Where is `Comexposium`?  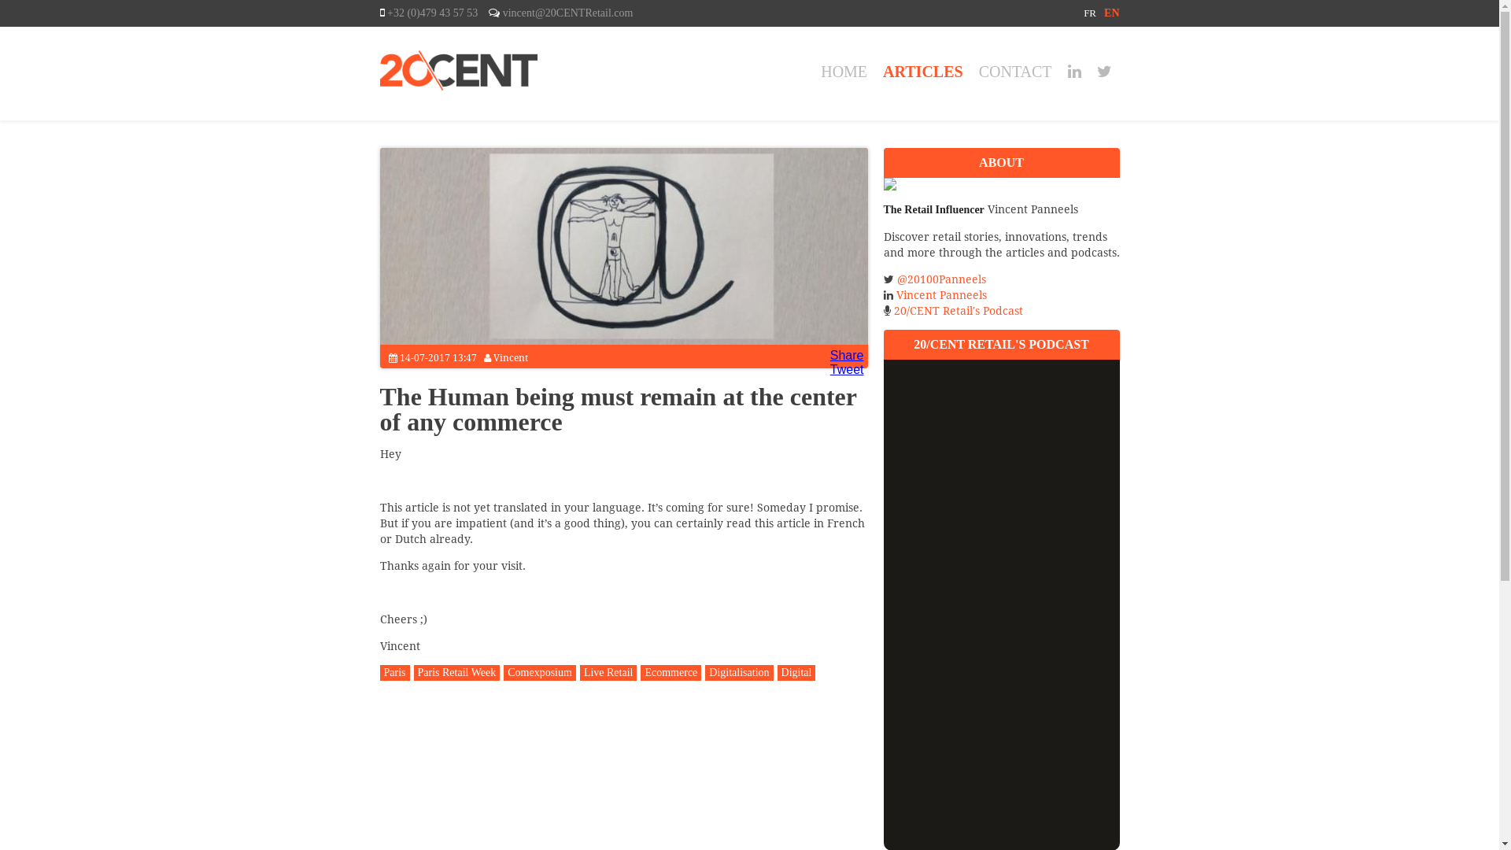
Comexposium is located at coordinates (540, 673).